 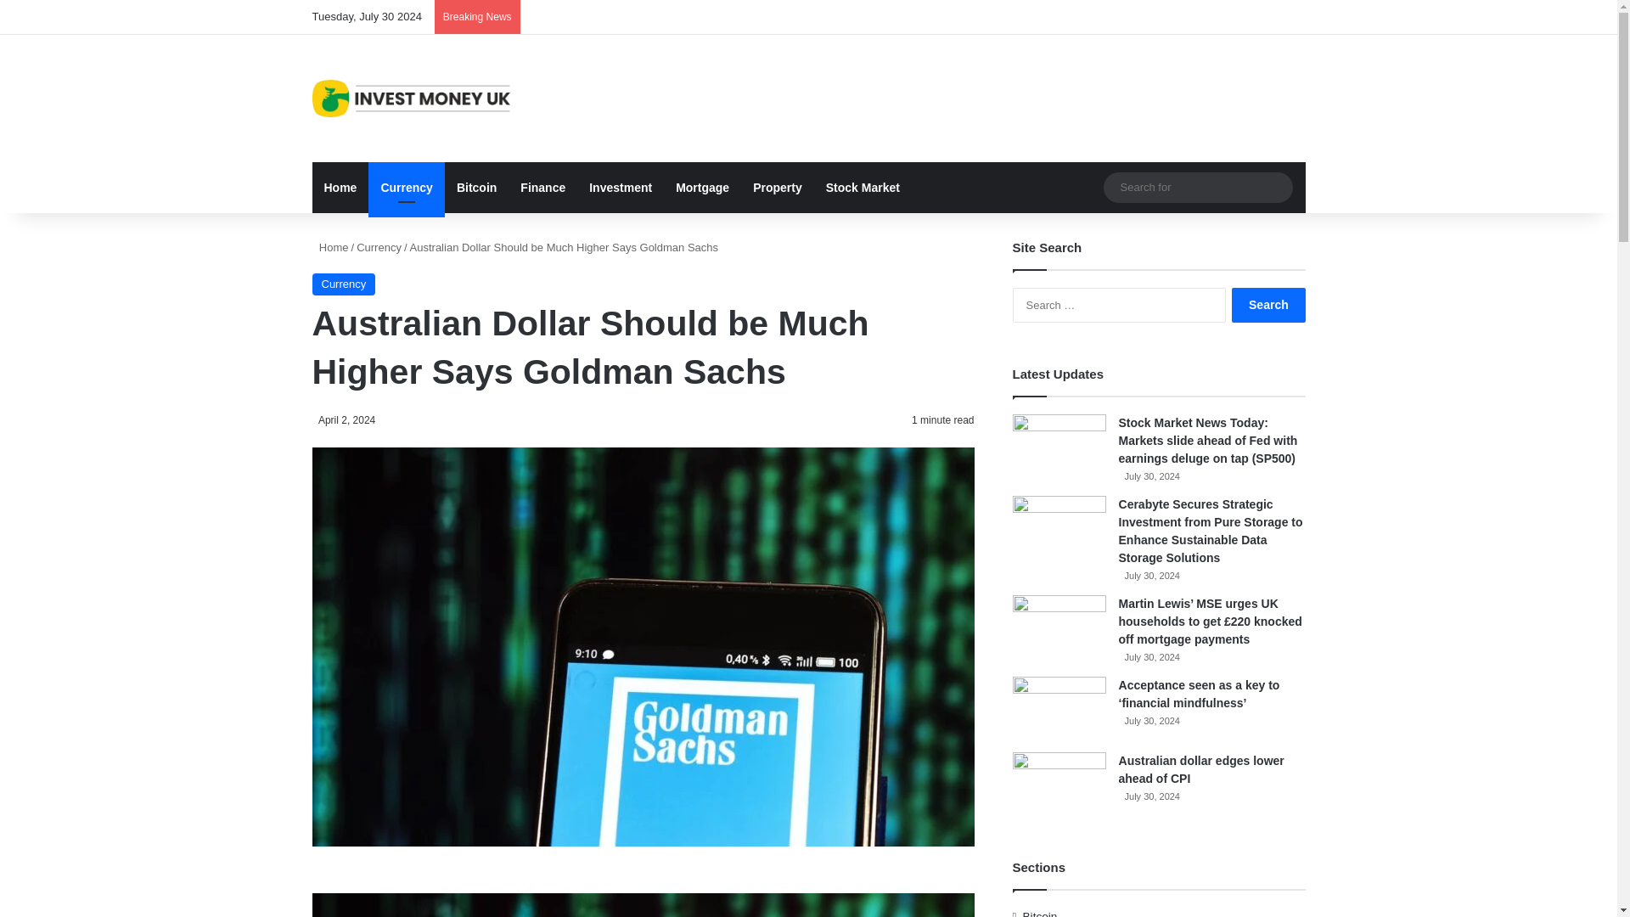 What do you see at coordinates (477, 187) in the screenshot?
I see `Bitcoin` at bounding box center [477, 187].